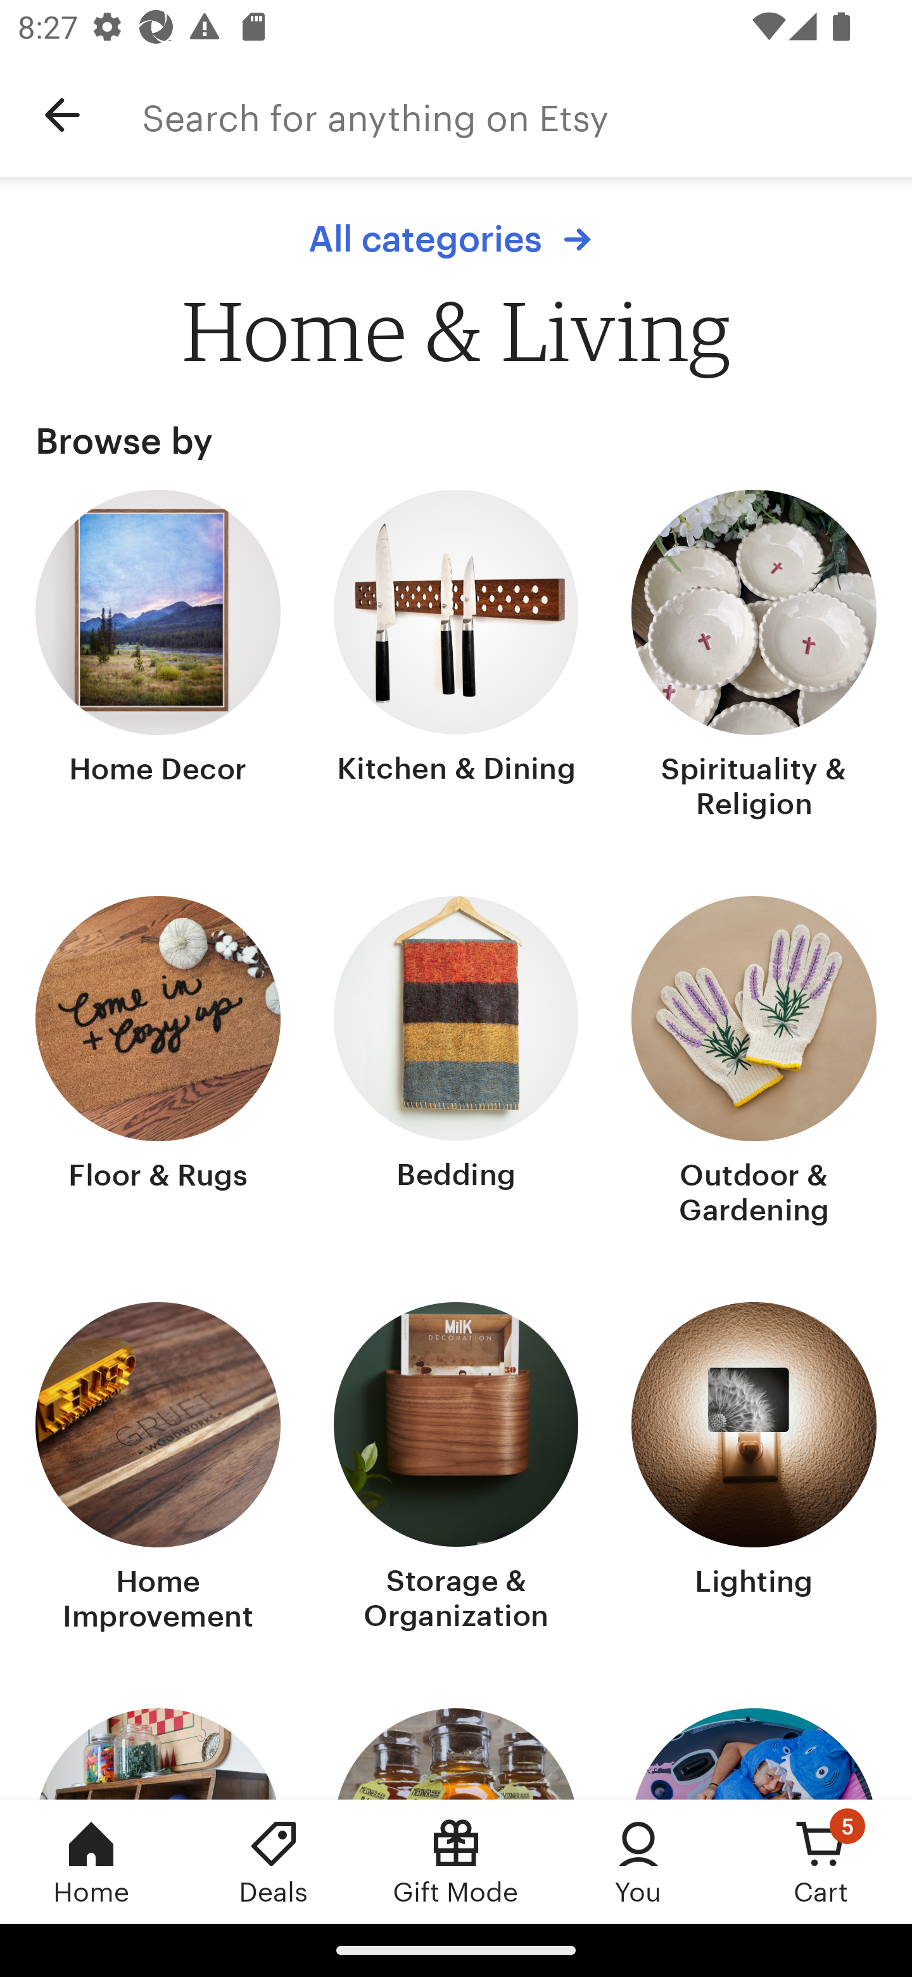  Describe the element at coordinates (754, 657) in the screenshot. I see `Spirituality & Religion` at that location.